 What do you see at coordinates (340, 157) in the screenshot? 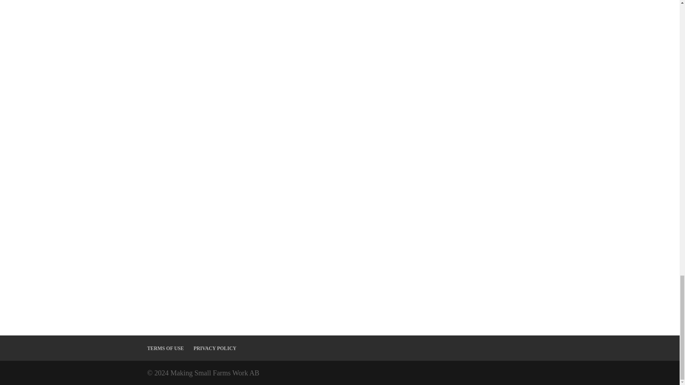
I see `GET IT NOW` at bounding box center [340, 157].